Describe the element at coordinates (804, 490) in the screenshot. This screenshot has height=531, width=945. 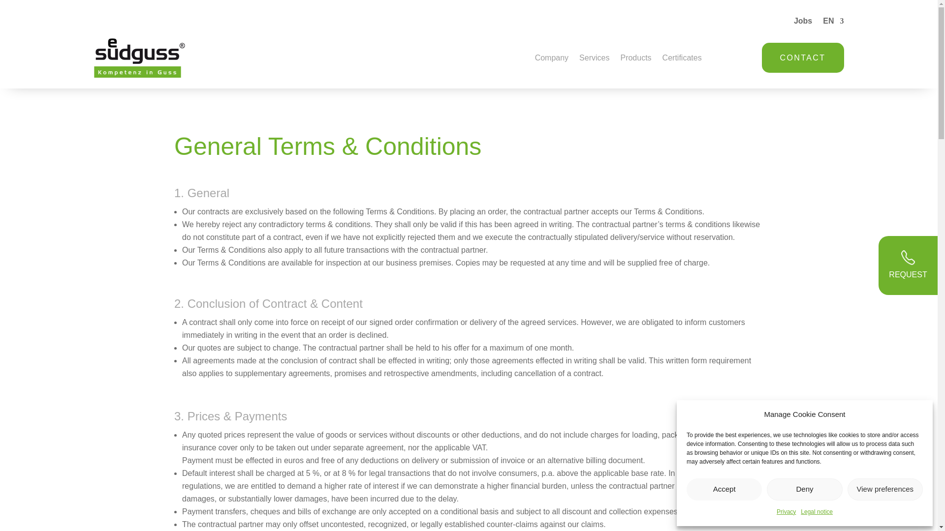
I see `Deny` at that location.